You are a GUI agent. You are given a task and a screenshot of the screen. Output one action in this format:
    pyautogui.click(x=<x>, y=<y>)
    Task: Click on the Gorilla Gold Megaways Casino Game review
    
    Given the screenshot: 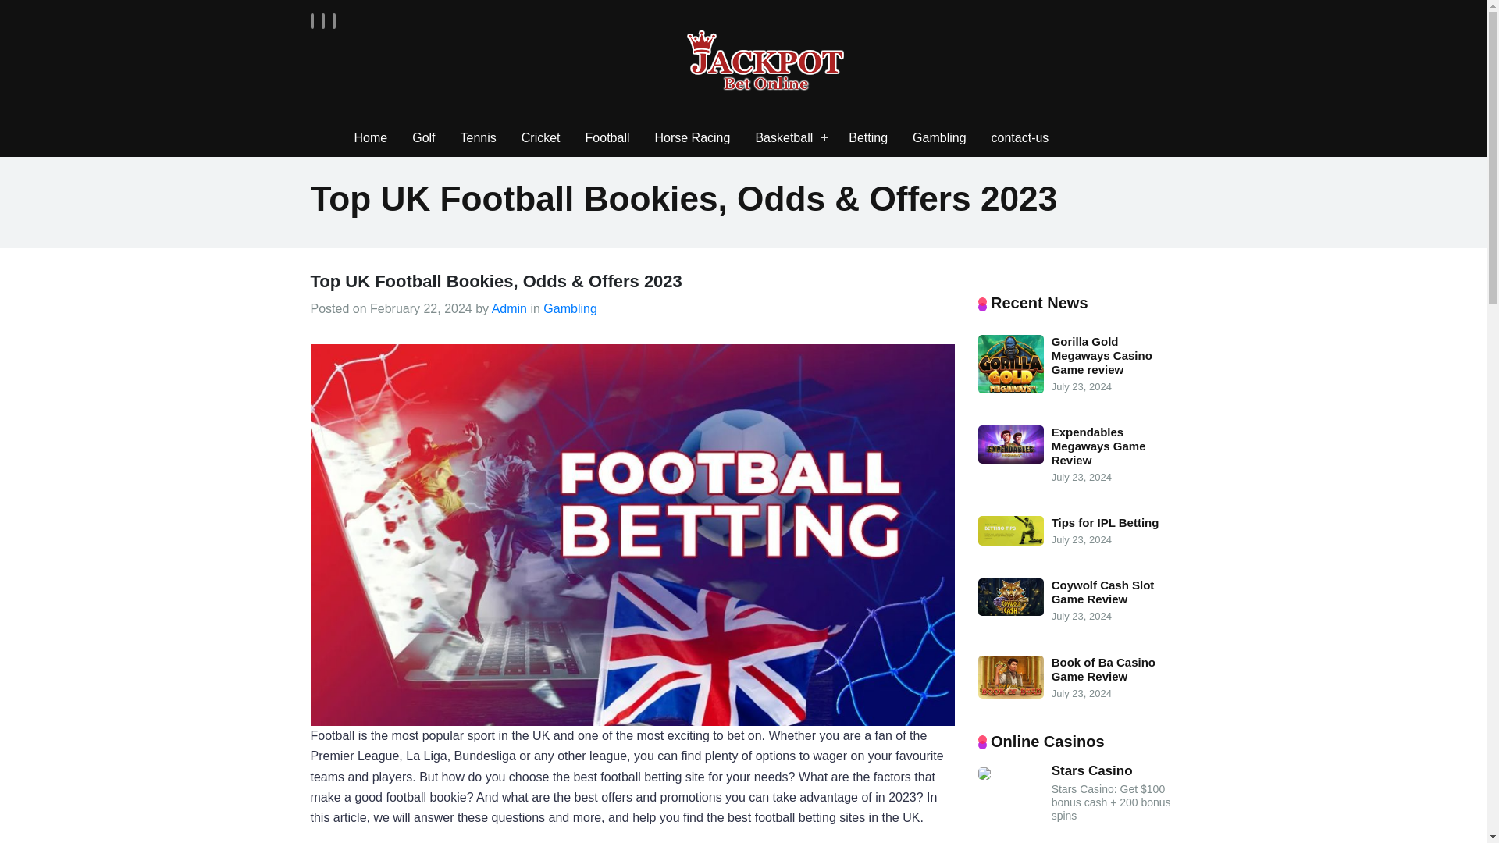 What is the action you would take?
    pyautogui.click(x=1102, y=354)
    